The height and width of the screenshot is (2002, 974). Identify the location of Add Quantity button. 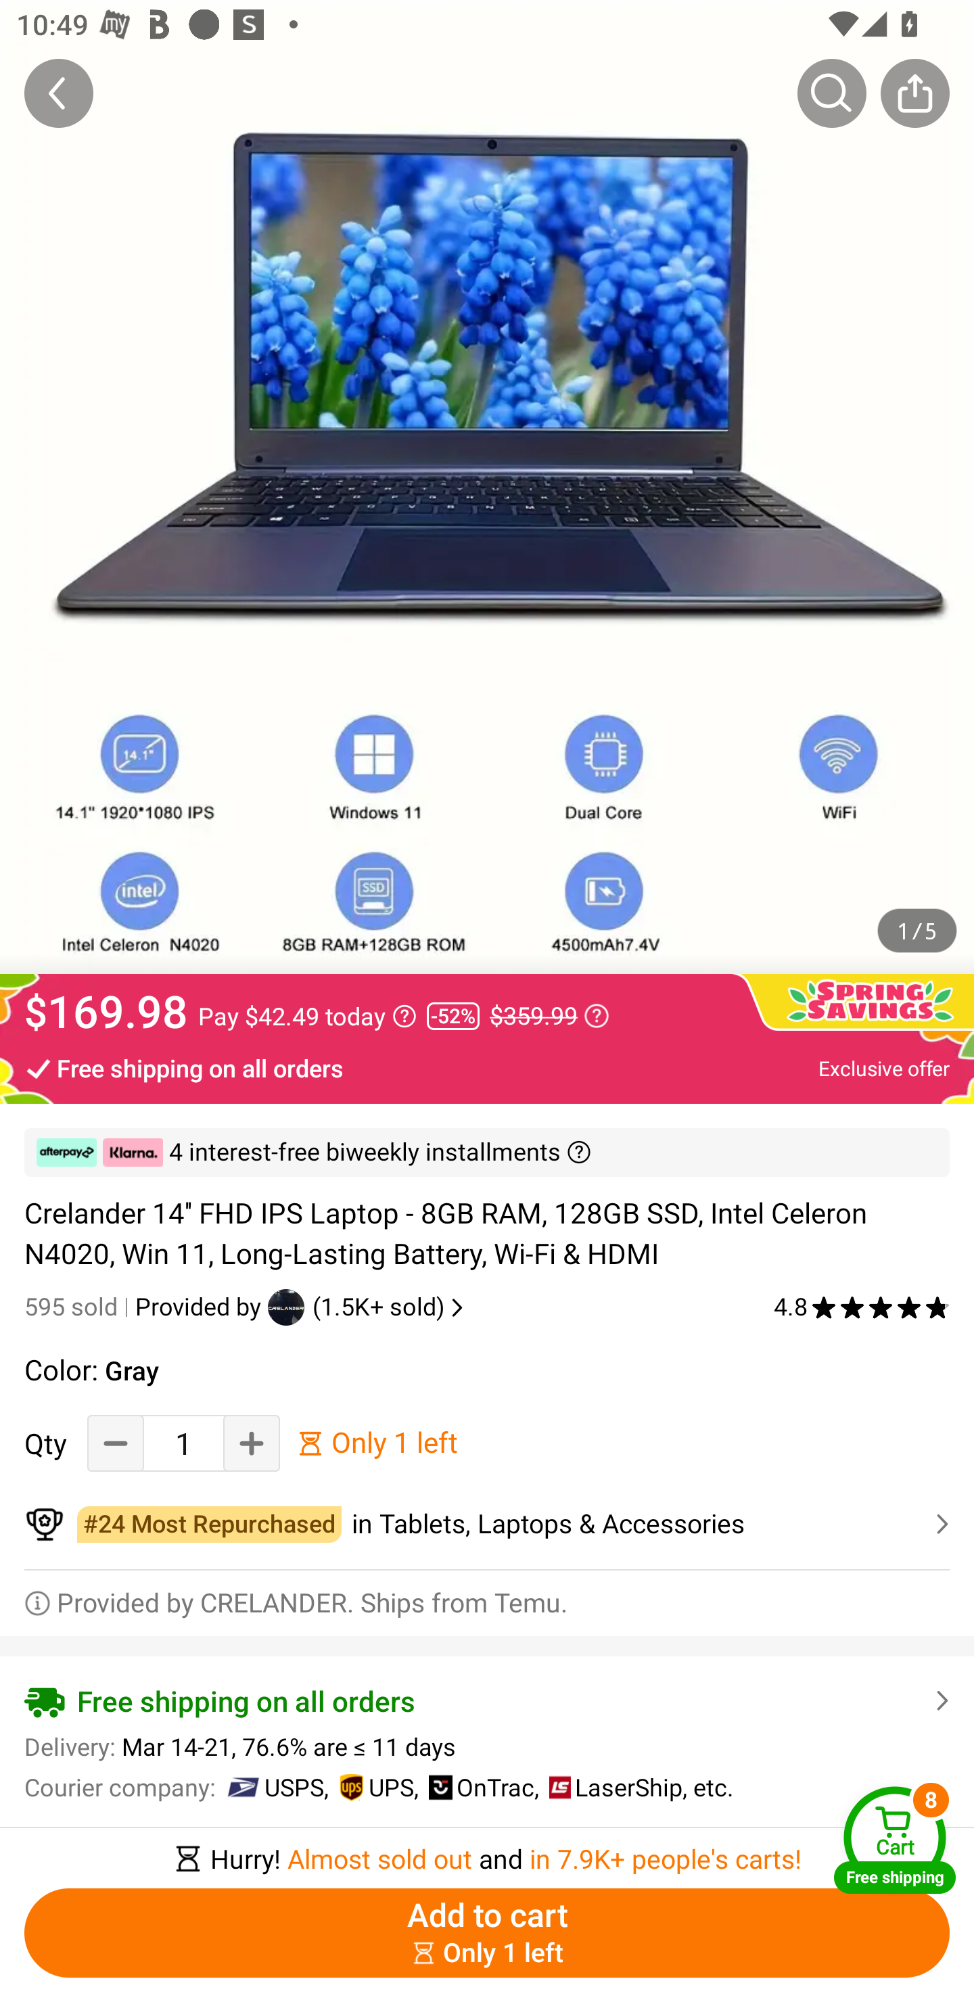
(252, 1443).